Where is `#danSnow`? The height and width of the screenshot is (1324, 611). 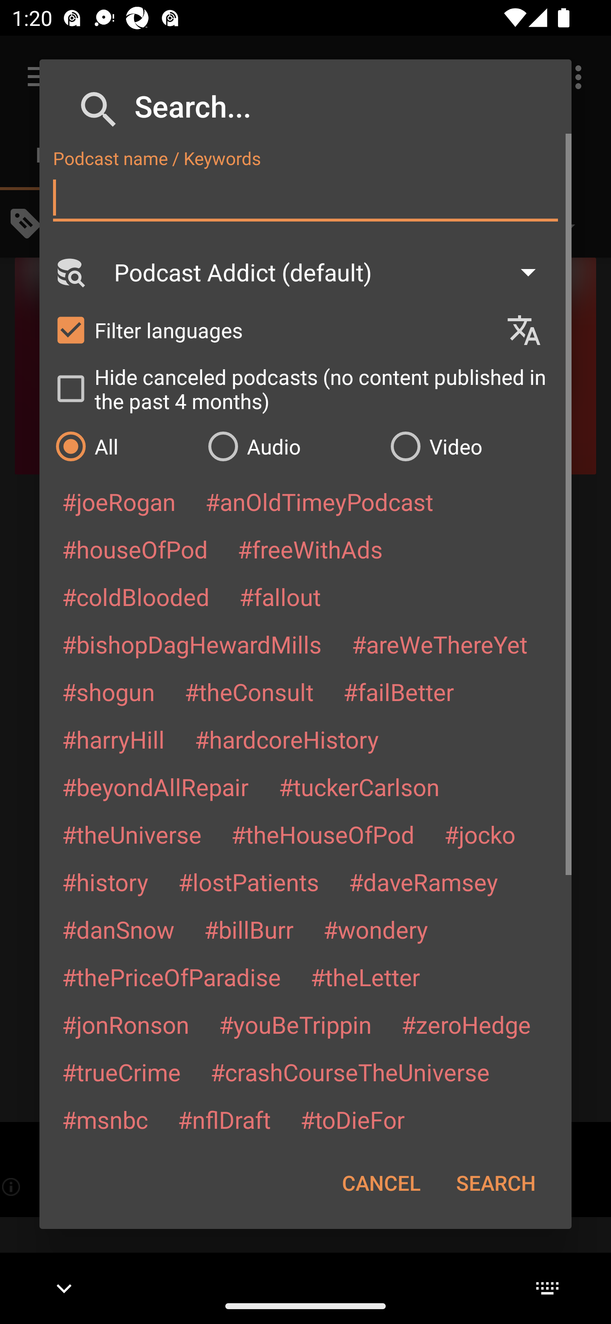 #danSnow is located at coordinates (118, 929).